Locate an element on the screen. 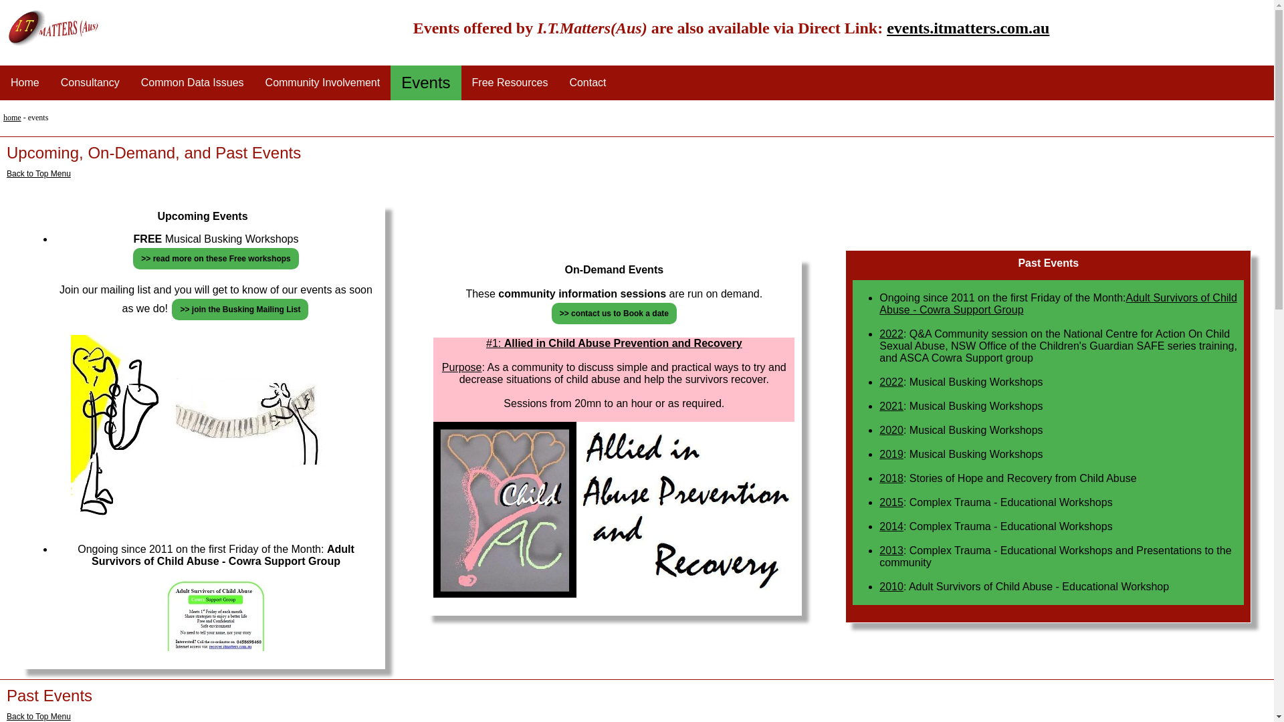 This screenshot has height=722, width=1284. 2015 is located at coordinates (891, 501).